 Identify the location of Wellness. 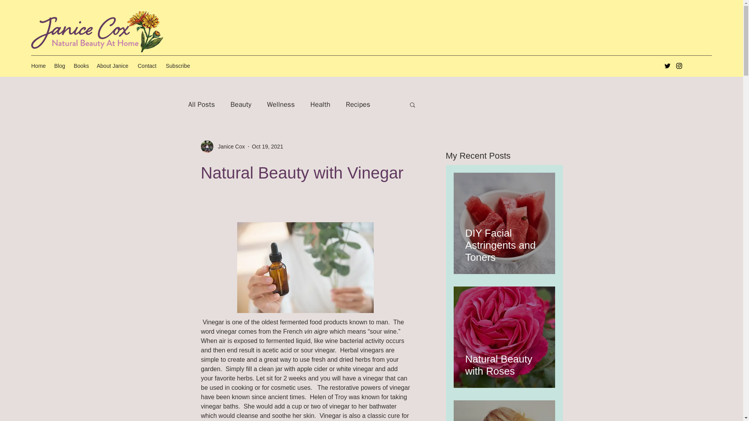
(280, 104).